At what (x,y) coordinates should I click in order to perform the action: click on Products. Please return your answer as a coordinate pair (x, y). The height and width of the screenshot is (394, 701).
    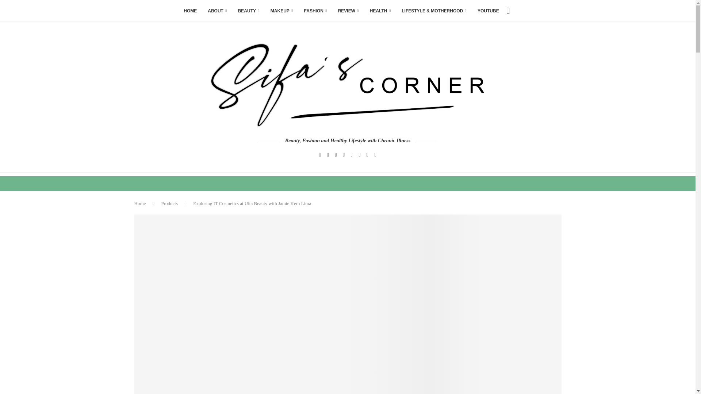
    Looking at the image, I should click on (169, 203).